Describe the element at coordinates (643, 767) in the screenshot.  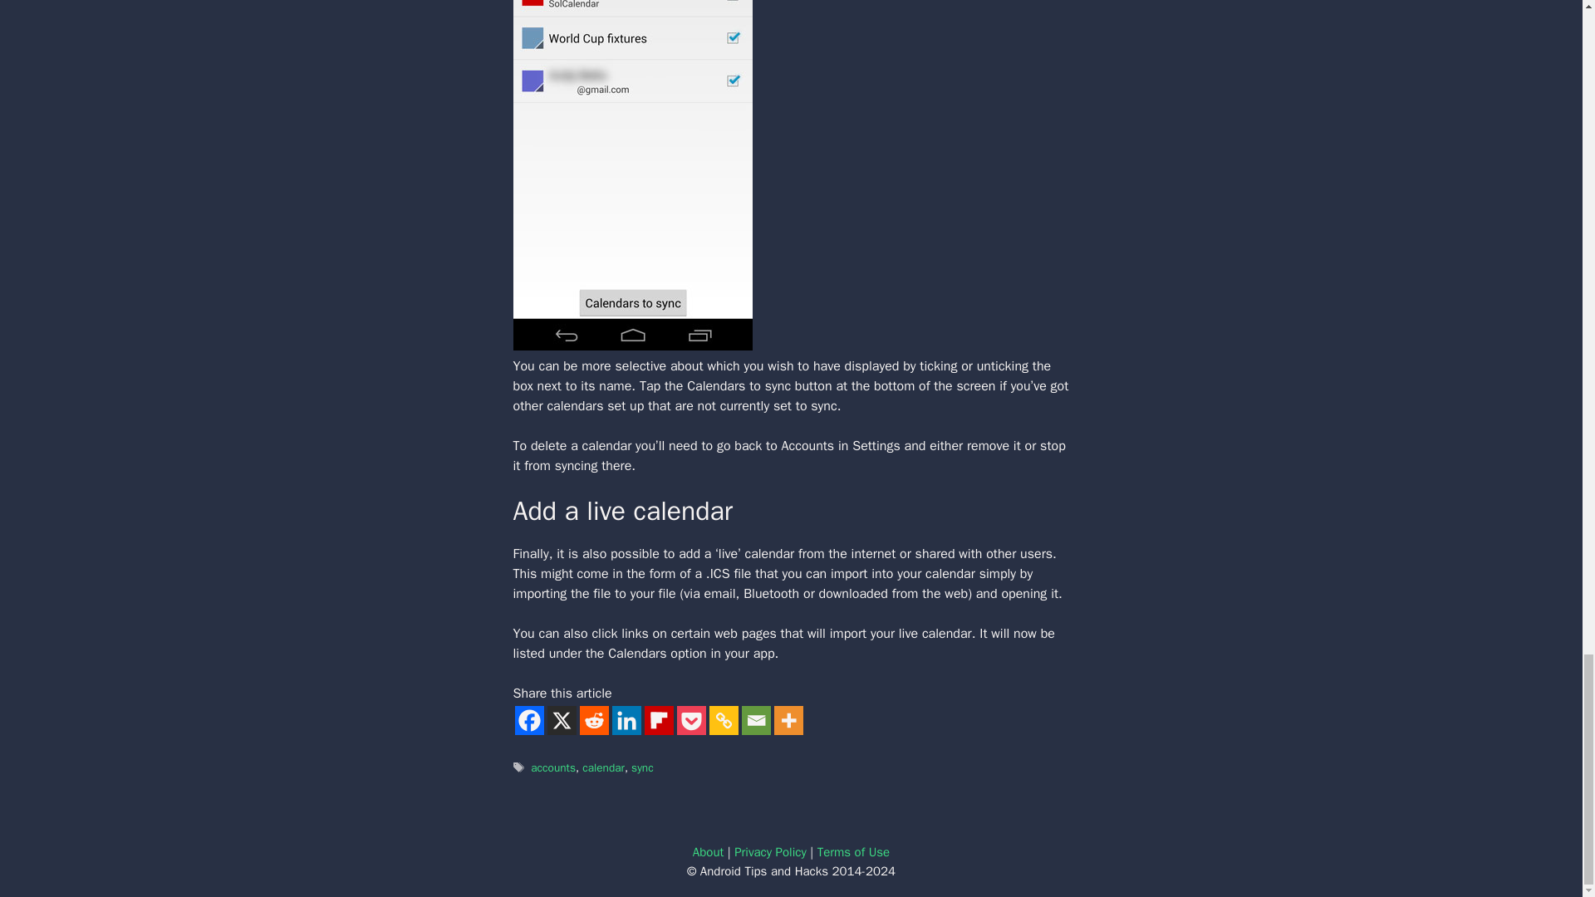
I see `sync` at that location.